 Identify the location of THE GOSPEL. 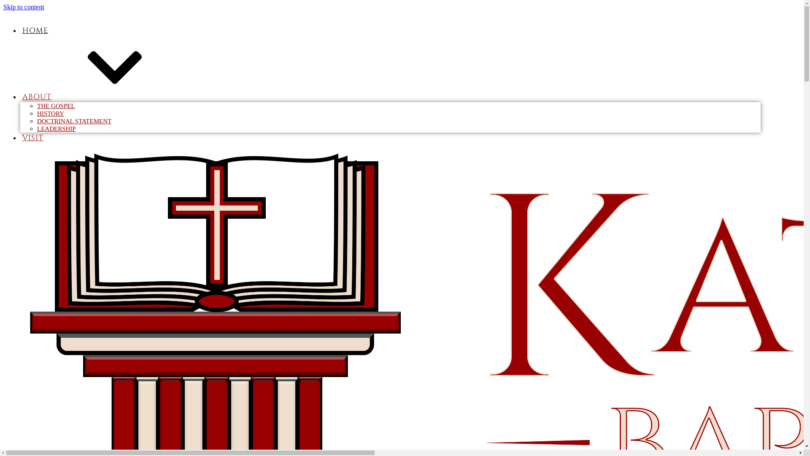
(56, 106).